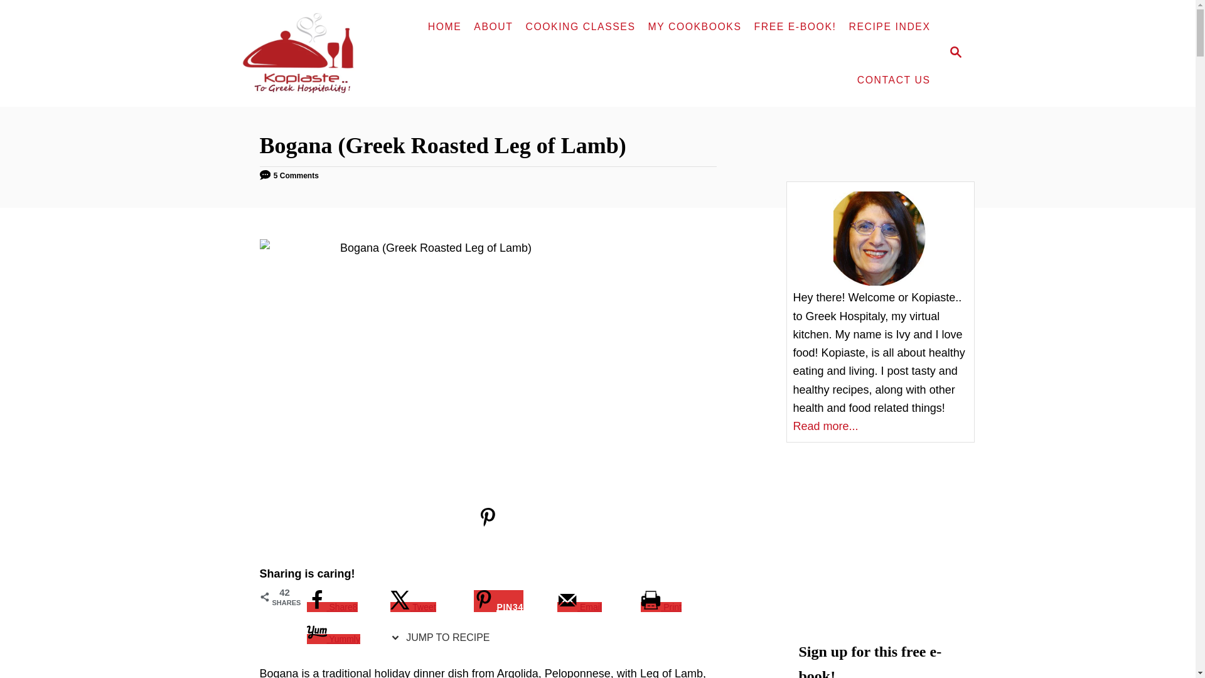 This screenshot has width=1205, height=678. Describe the element at coordinates (333, 639) in the screenshot. I see `Yummly` at that location.